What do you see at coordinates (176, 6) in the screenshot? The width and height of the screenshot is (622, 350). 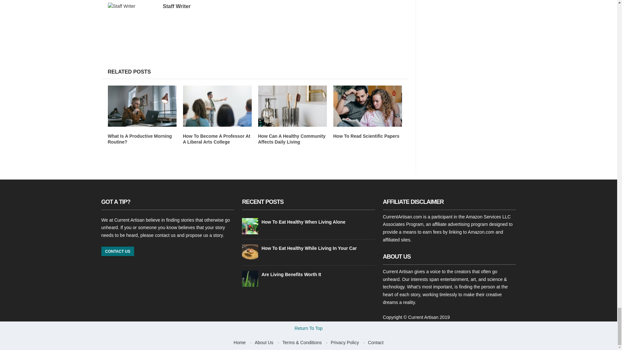 I see `Staff Writer` at bounding box center [176, 6].